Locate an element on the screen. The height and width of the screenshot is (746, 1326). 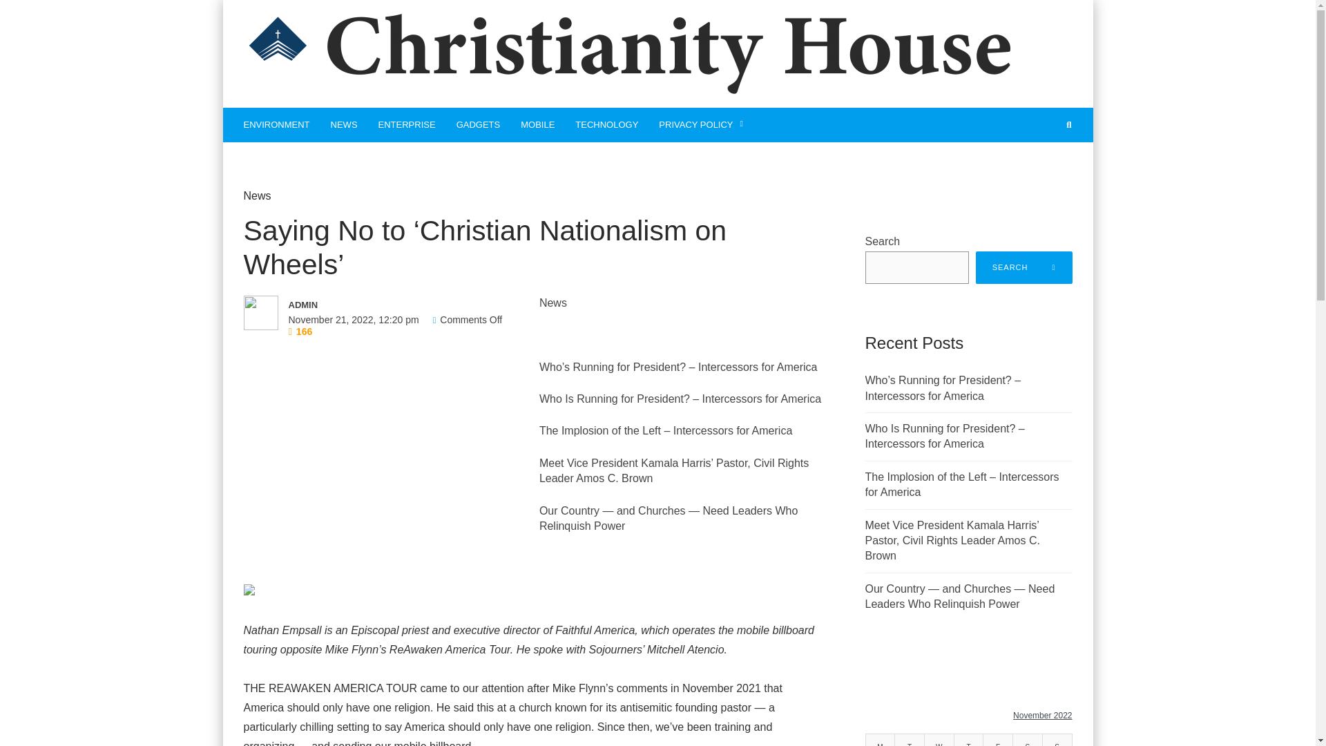
Wednesday is located at coordinates (939, 740).